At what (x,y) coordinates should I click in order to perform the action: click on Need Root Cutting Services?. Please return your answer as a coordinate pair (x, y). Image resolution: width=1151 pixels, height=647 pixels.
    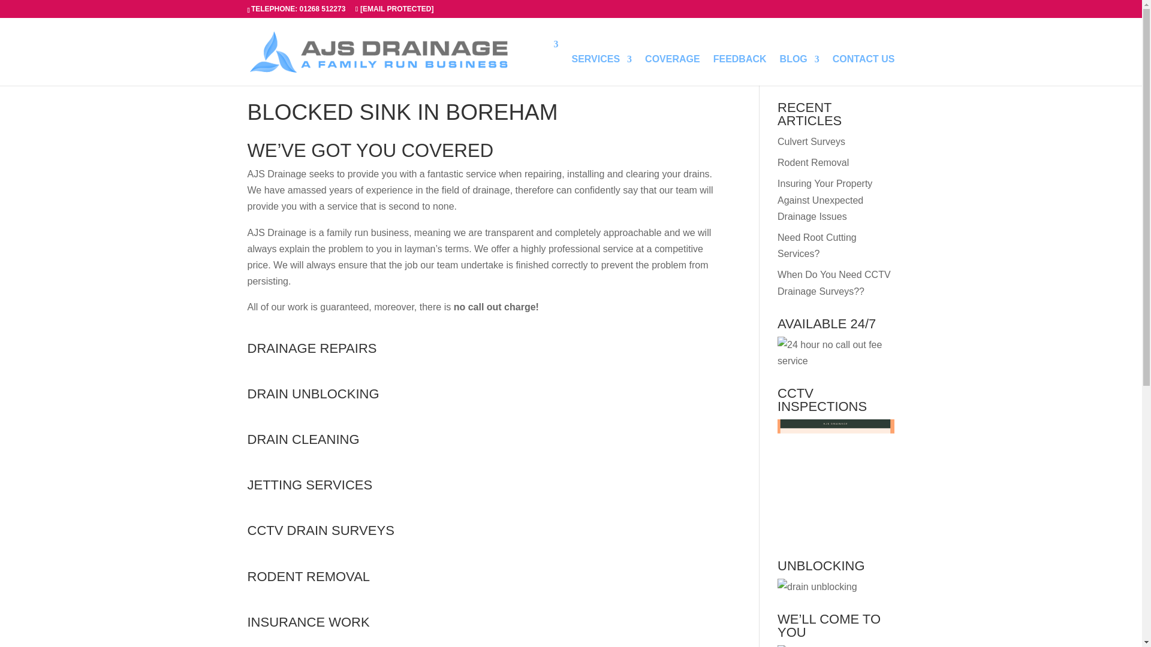
    Looking at the image, I should click on (816, 246).